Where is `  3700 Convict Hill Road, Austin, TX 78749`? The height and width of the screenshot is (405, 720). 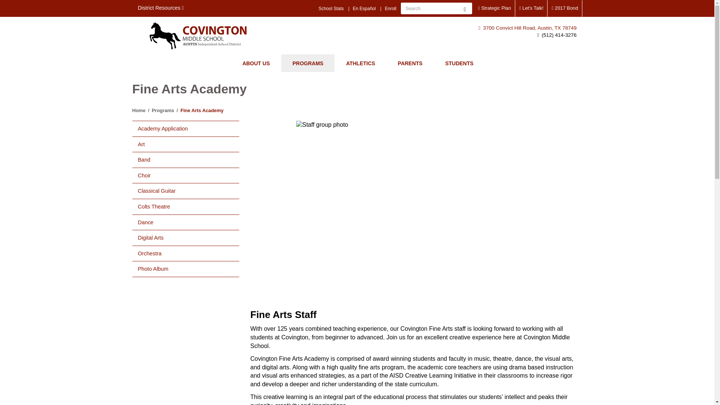
  3700 Convict Hill Road, Austin, TX 78749 is located at coordinates (527, 28).